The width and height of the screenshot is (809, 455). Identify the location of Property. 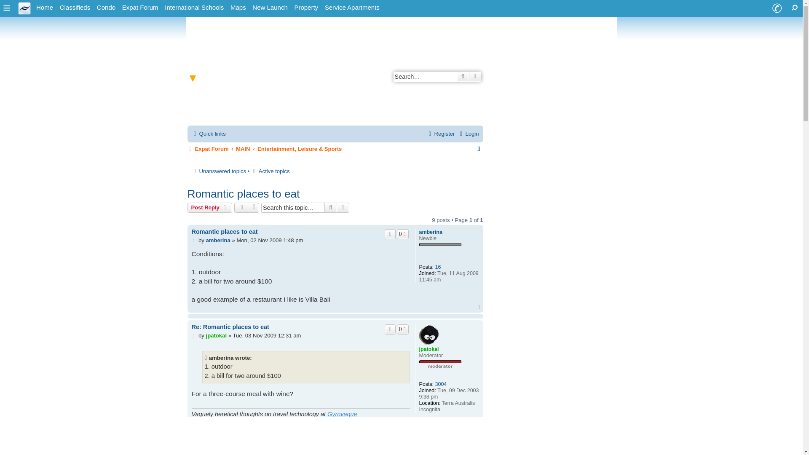
(306, 8).